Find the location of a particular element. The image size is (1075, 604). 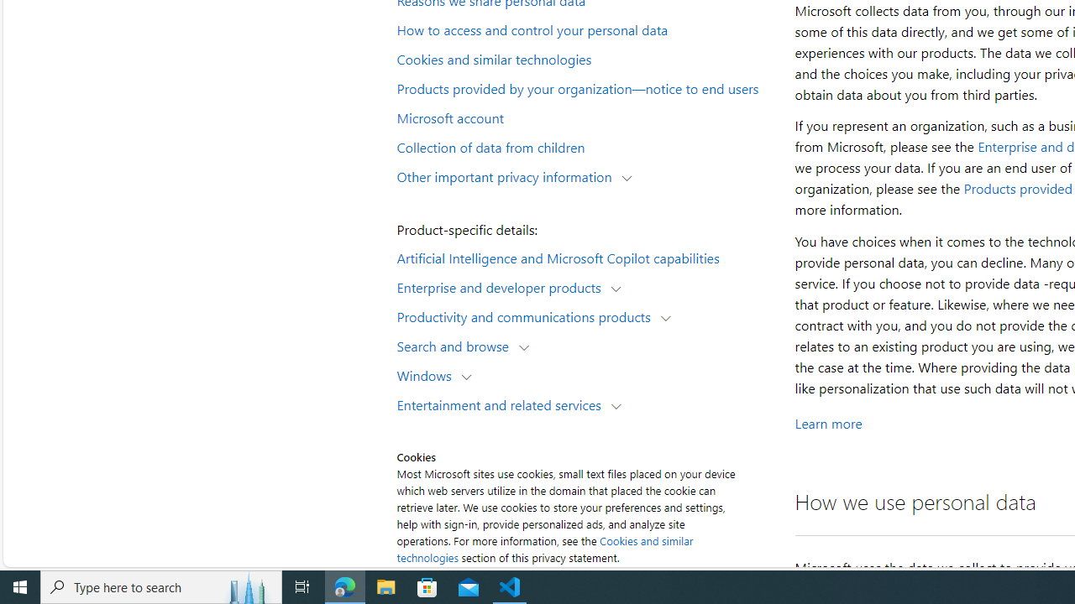

Collection of data from children is located at coordinates (585, 146).